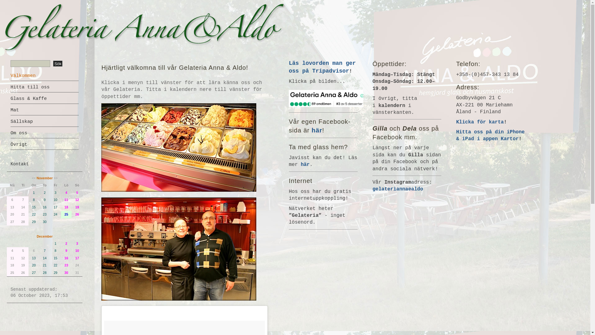 Image resolution: width=595 pixels, height=335 pixels. Describe the element at coordinates (23, 207) in the screenshot. I see `14` at that location.